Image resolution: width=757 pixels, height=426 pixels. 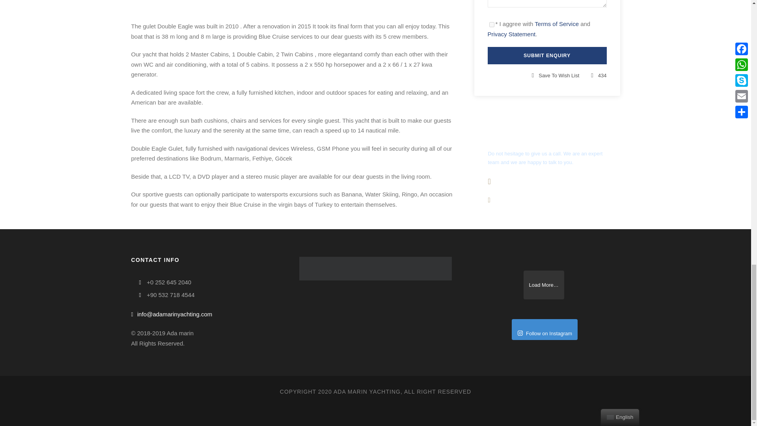 What do you see at coordinates (511, 34) in the screenshot?
I see `Privacy Statement` at bounding box center [511, 34].